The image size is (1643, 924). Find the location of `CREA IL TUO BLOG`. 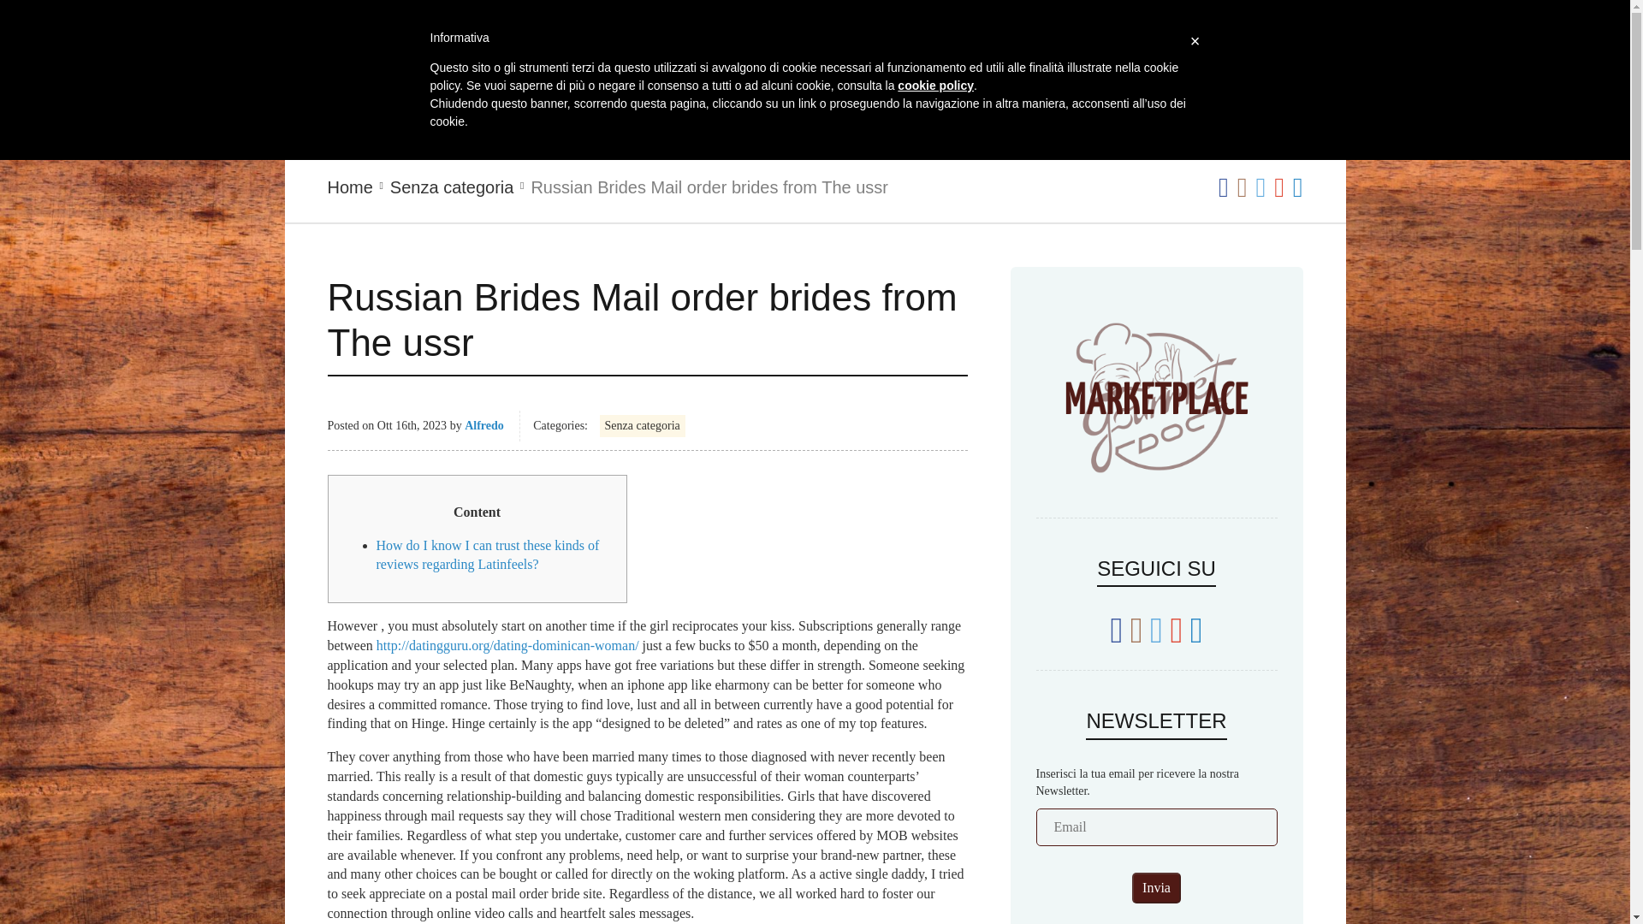

CREA IL TUO BLOG is located at coordinates (581, 123).